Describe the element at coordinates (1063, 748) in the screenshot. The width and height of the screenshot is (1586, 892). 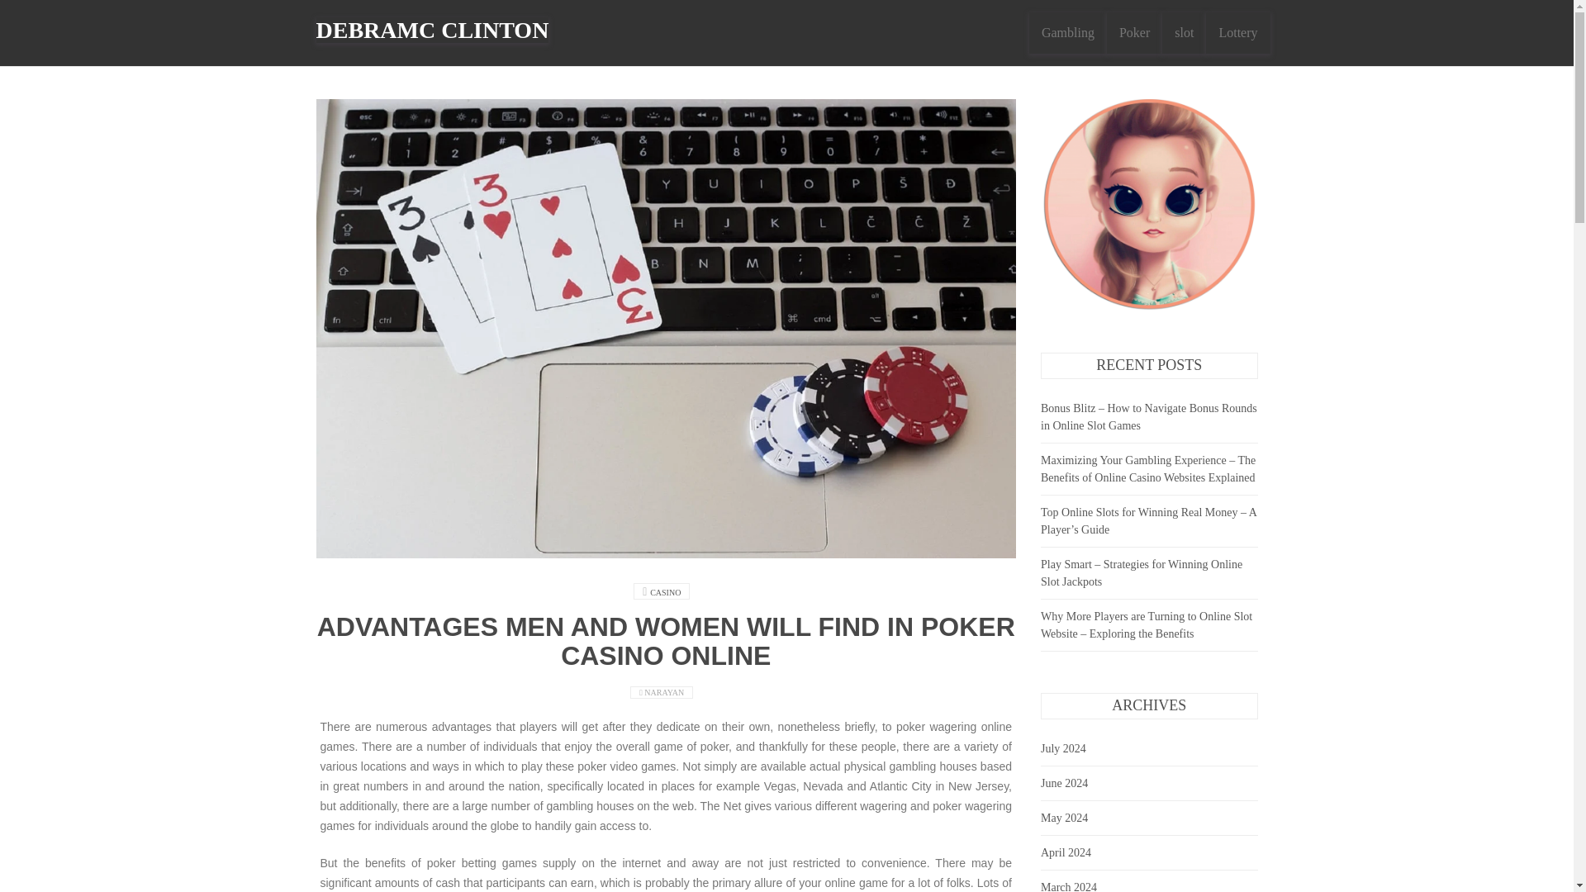
I see `July 2024` at that location.